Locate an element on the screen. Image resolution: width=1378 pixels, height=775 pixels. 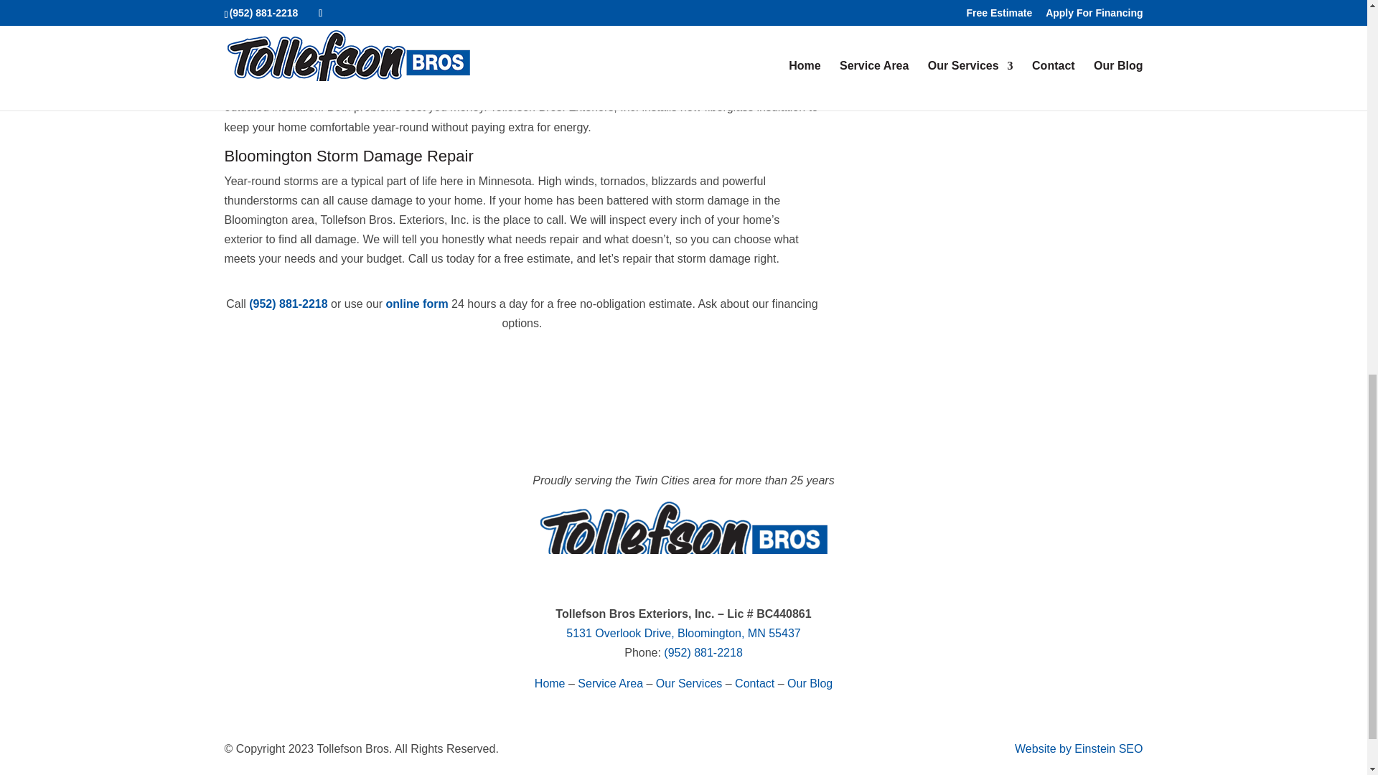
Home is located at coordinates (550, 683).